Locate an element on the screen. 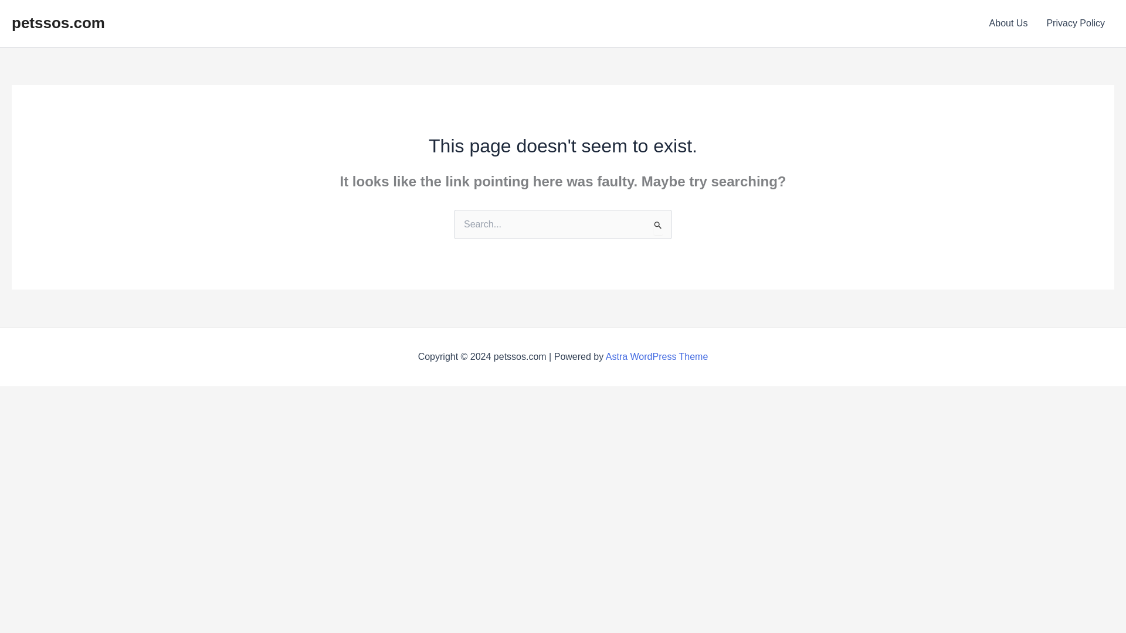 The image size is (1126, 633). petssos.com is located at coordinates (57, 22).